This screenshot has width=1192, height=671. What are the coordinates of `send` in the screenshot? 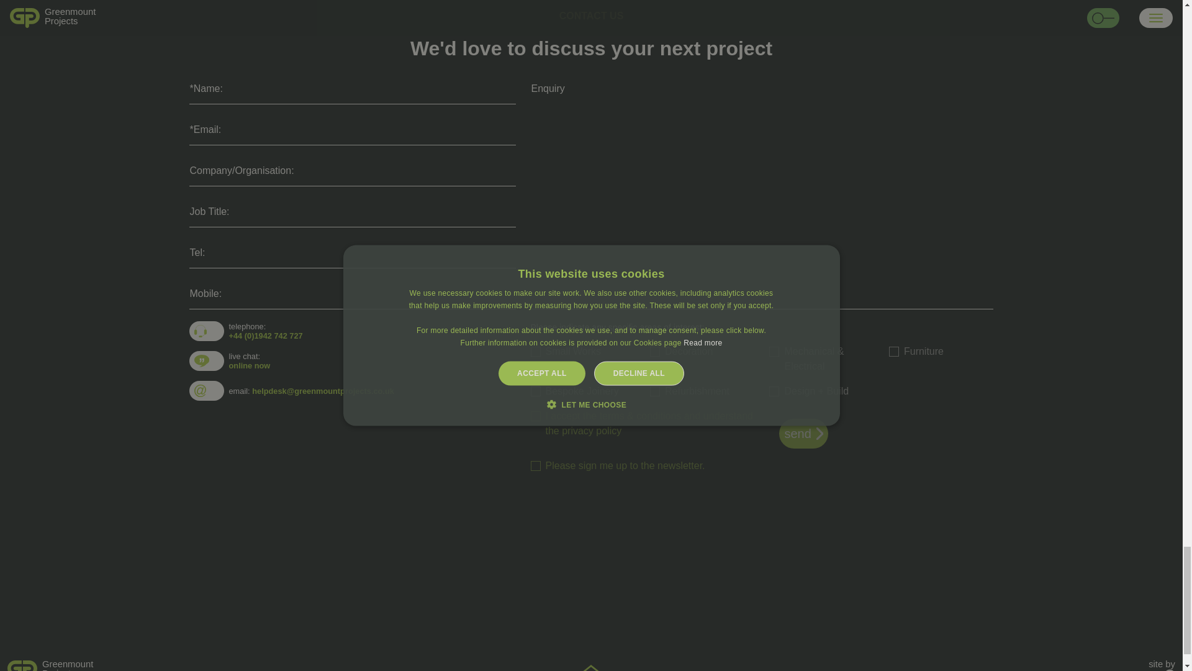 It's located at (535, 466).